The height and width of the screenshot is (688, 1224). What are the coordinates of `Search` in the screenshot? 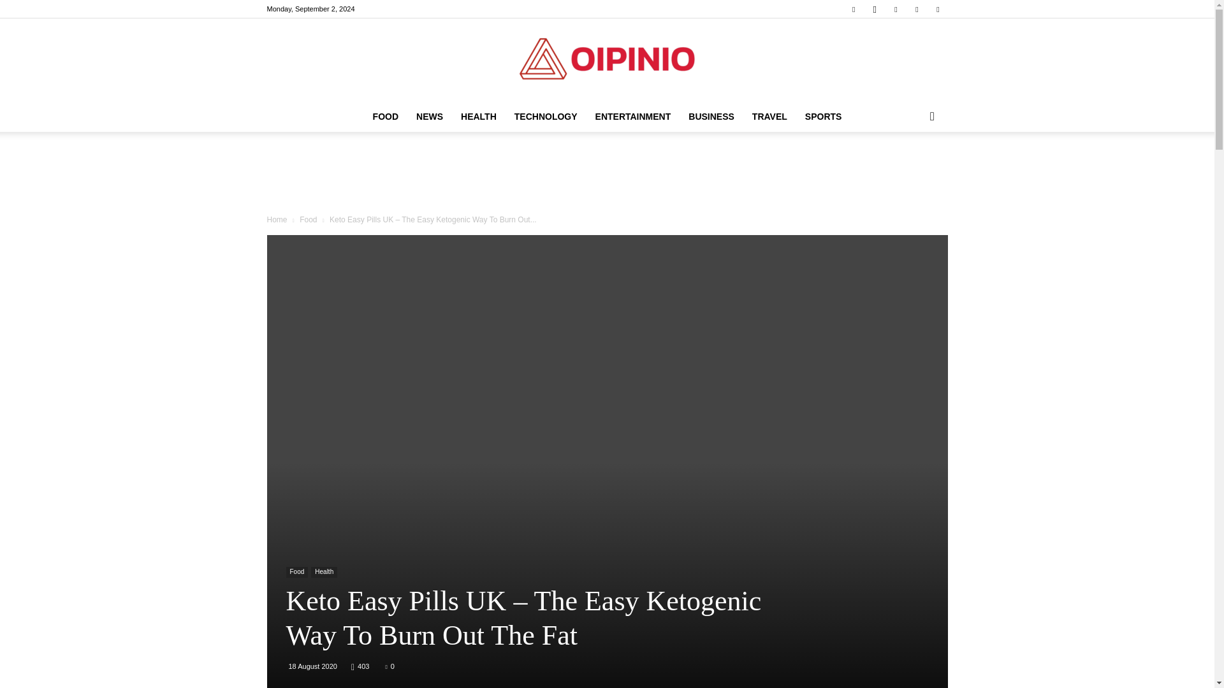 It's located at (912, 167).